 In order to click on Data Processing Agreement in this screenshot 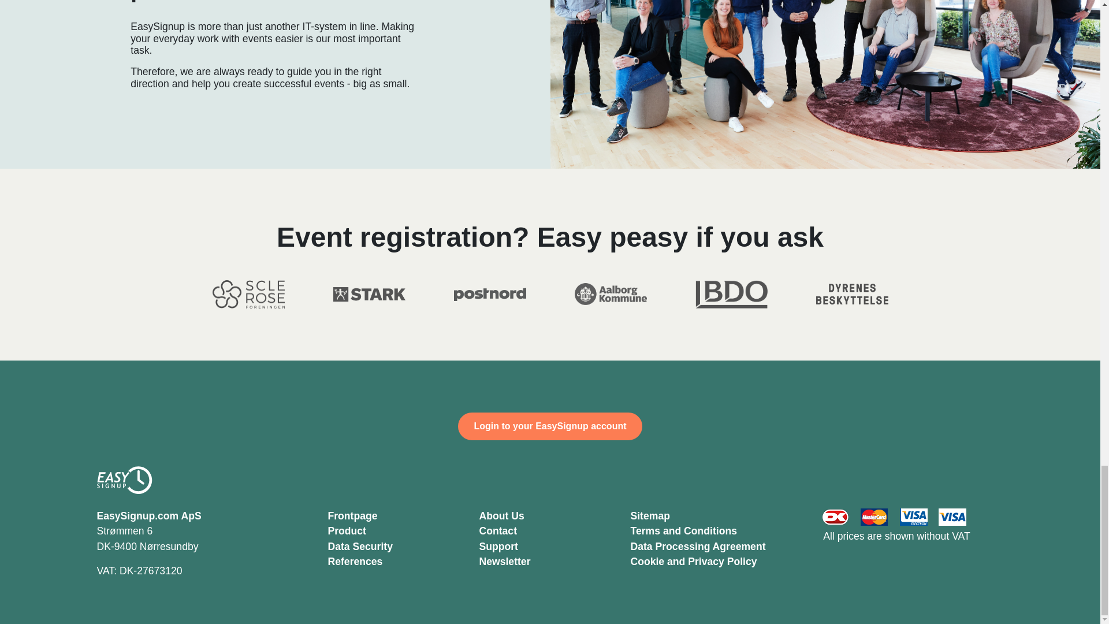, I will do `click(698, 547)`.